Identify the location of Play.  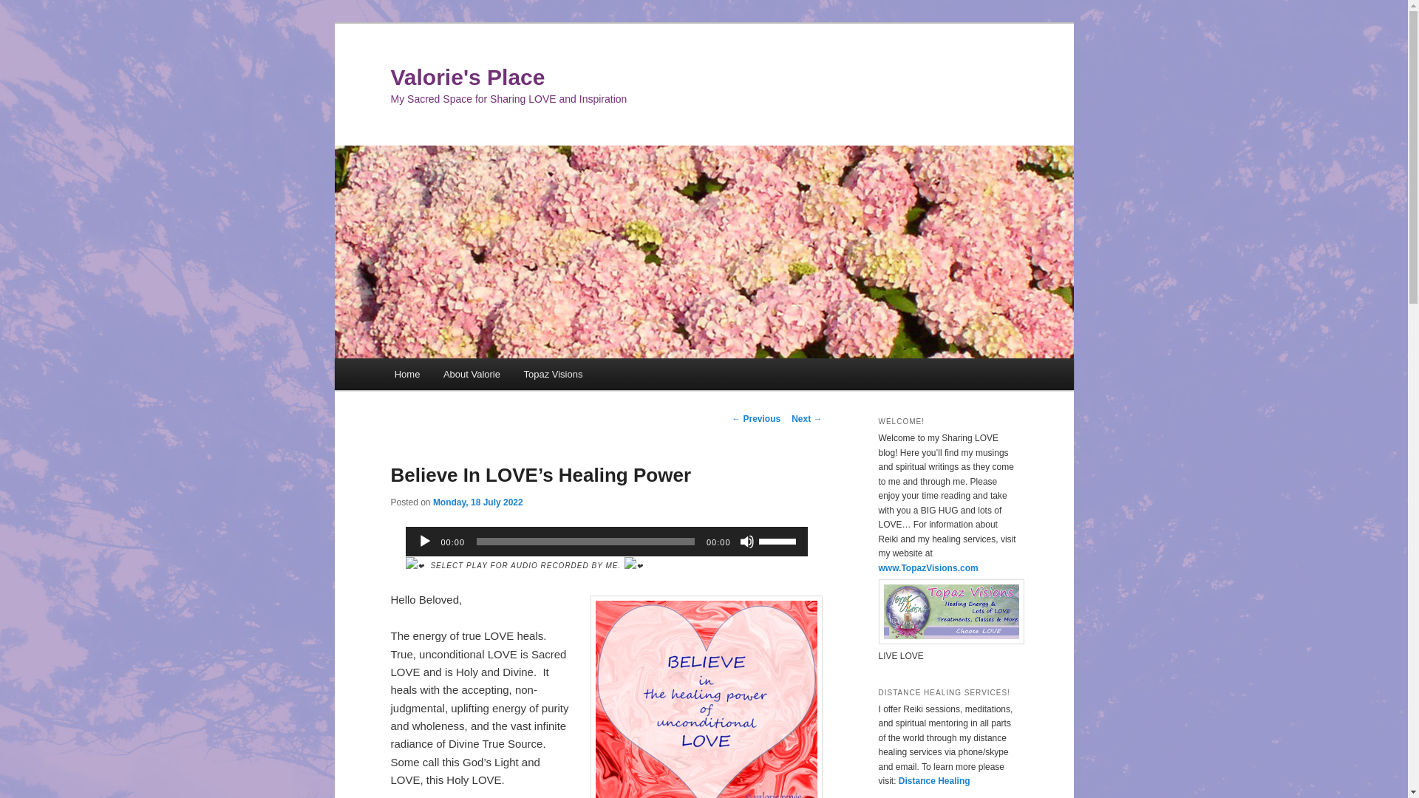
(424, 541).